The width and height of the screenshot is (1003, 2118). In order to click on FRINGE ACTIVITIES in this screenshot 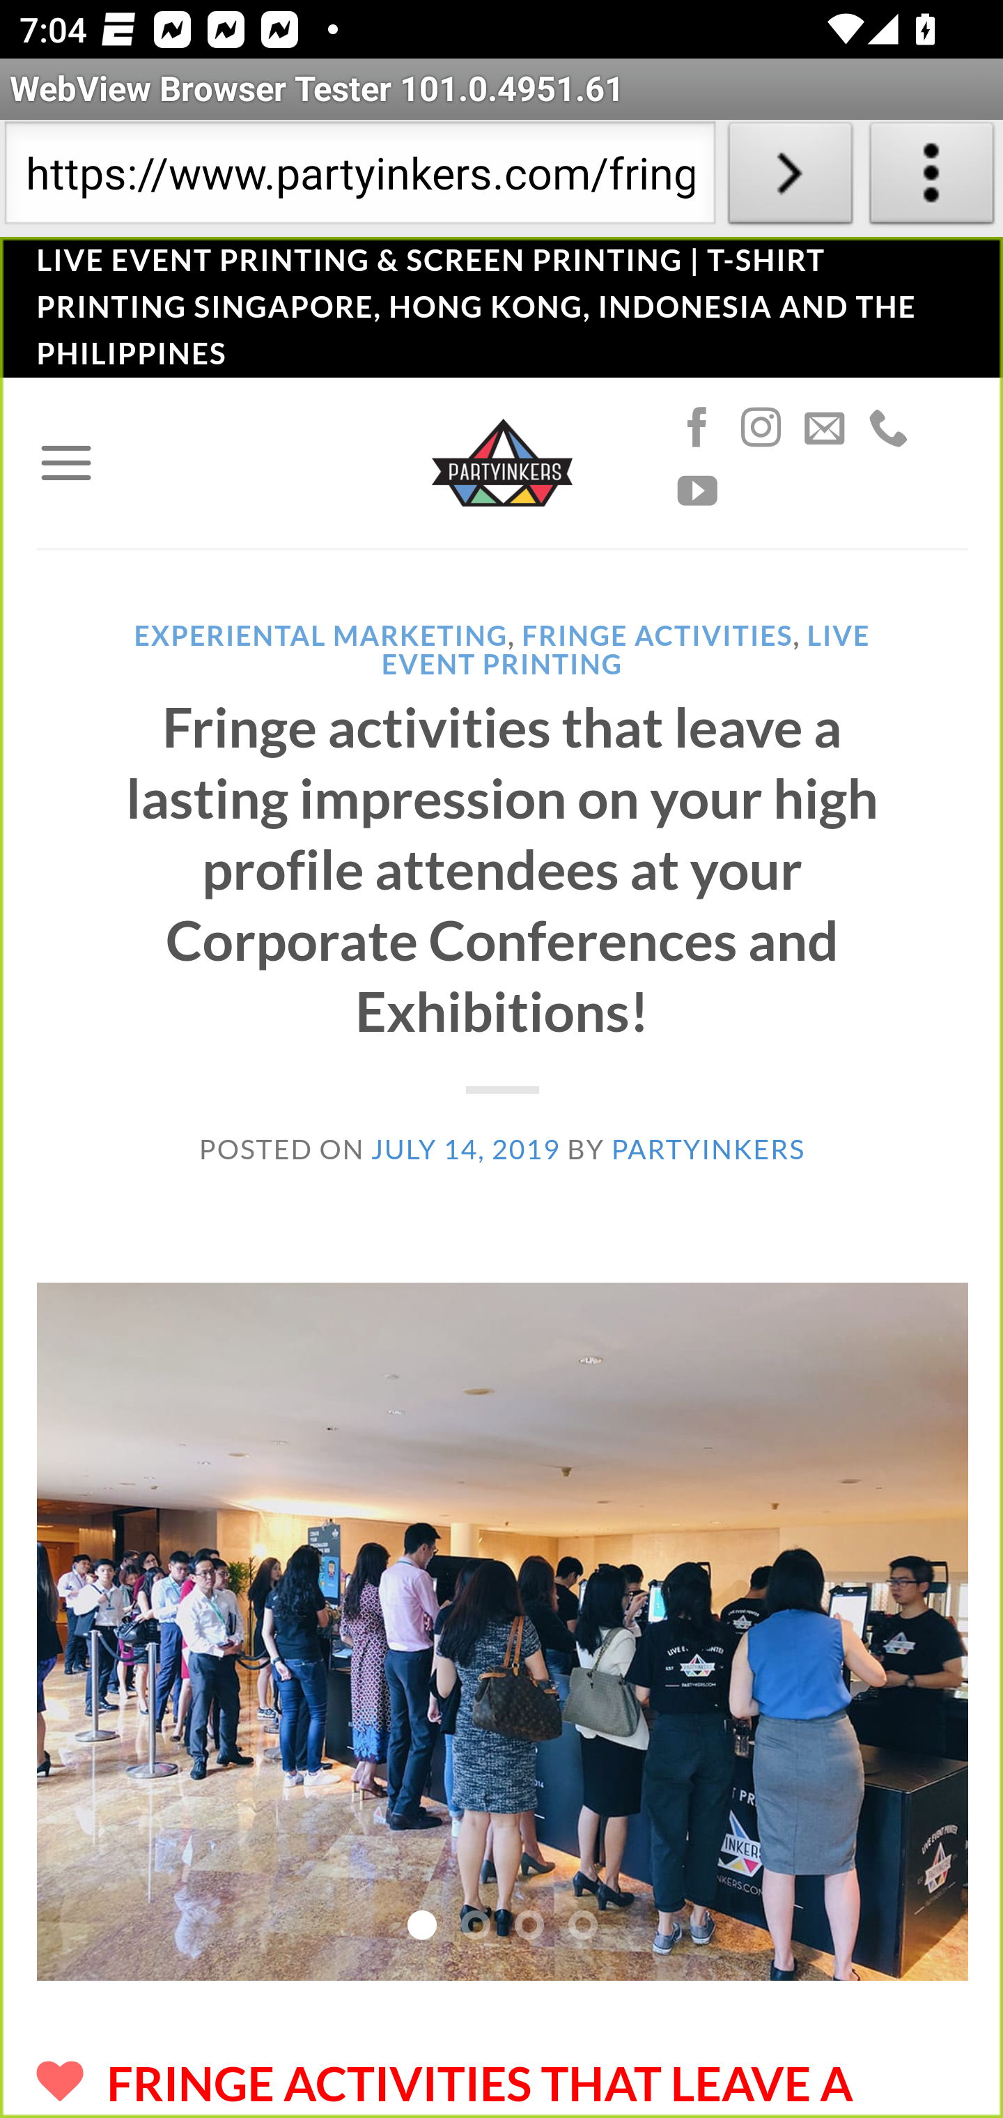, I will do `click(658, 635)`.